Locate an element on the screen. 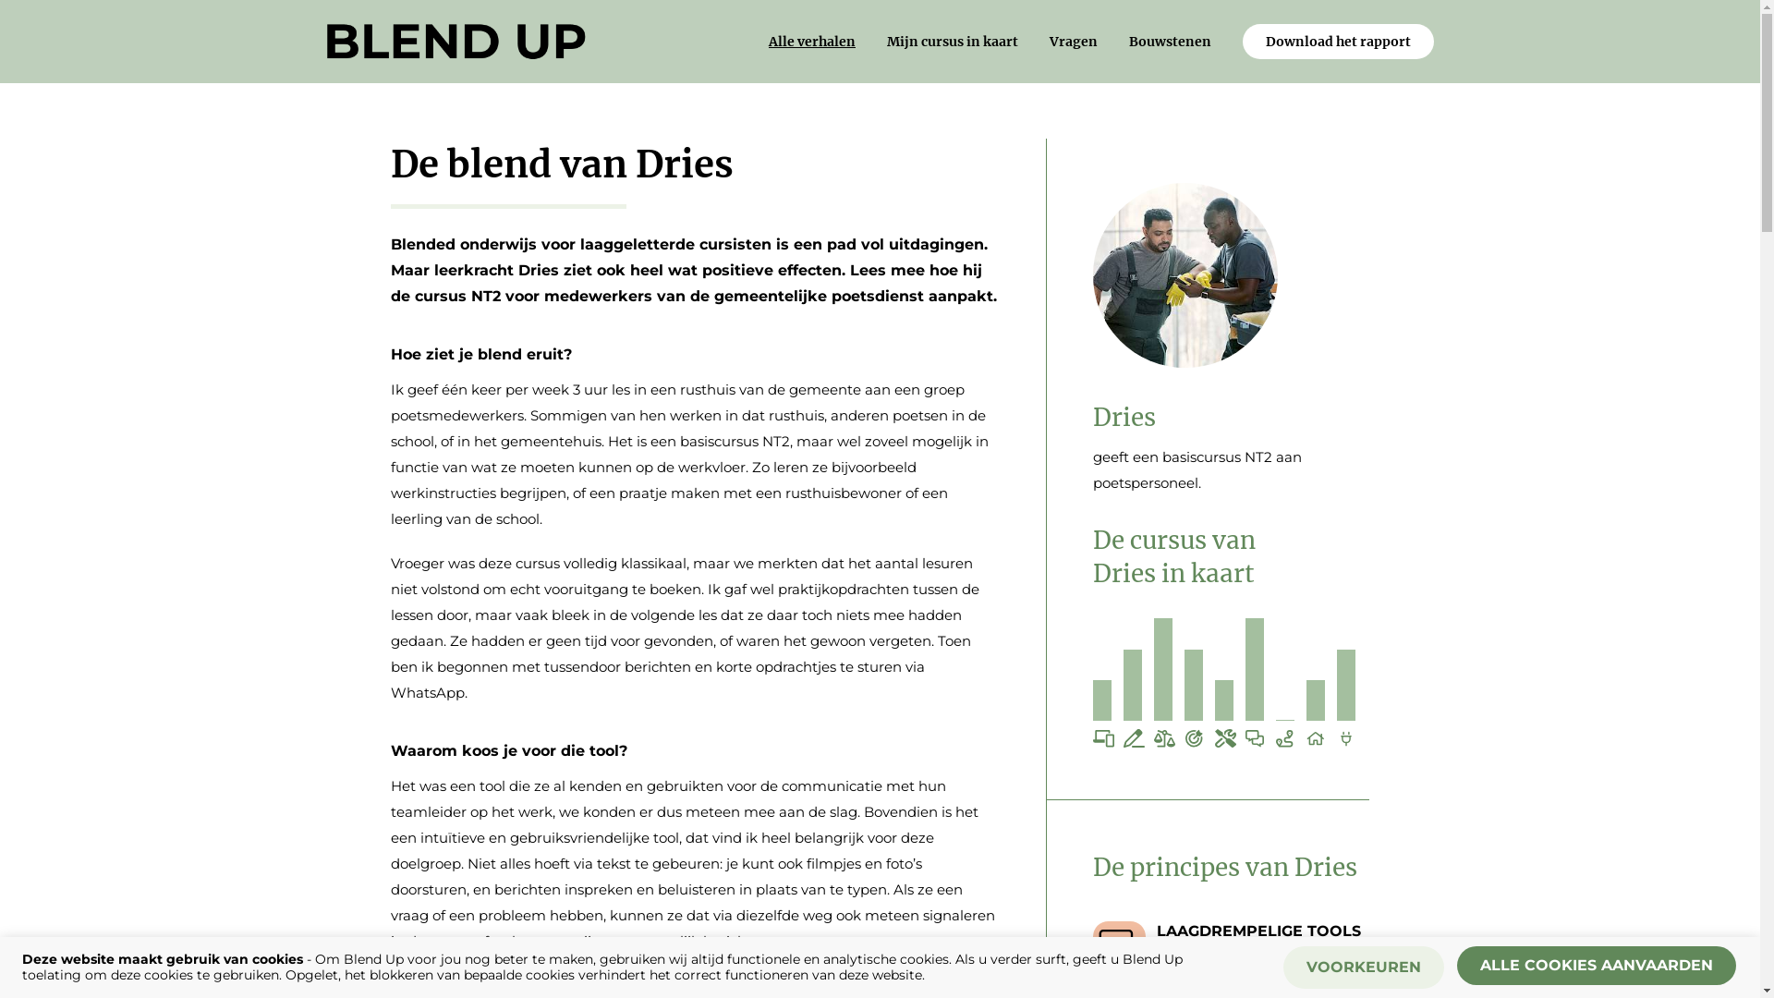  Download het rapport is located at coordinates (1338, 42).